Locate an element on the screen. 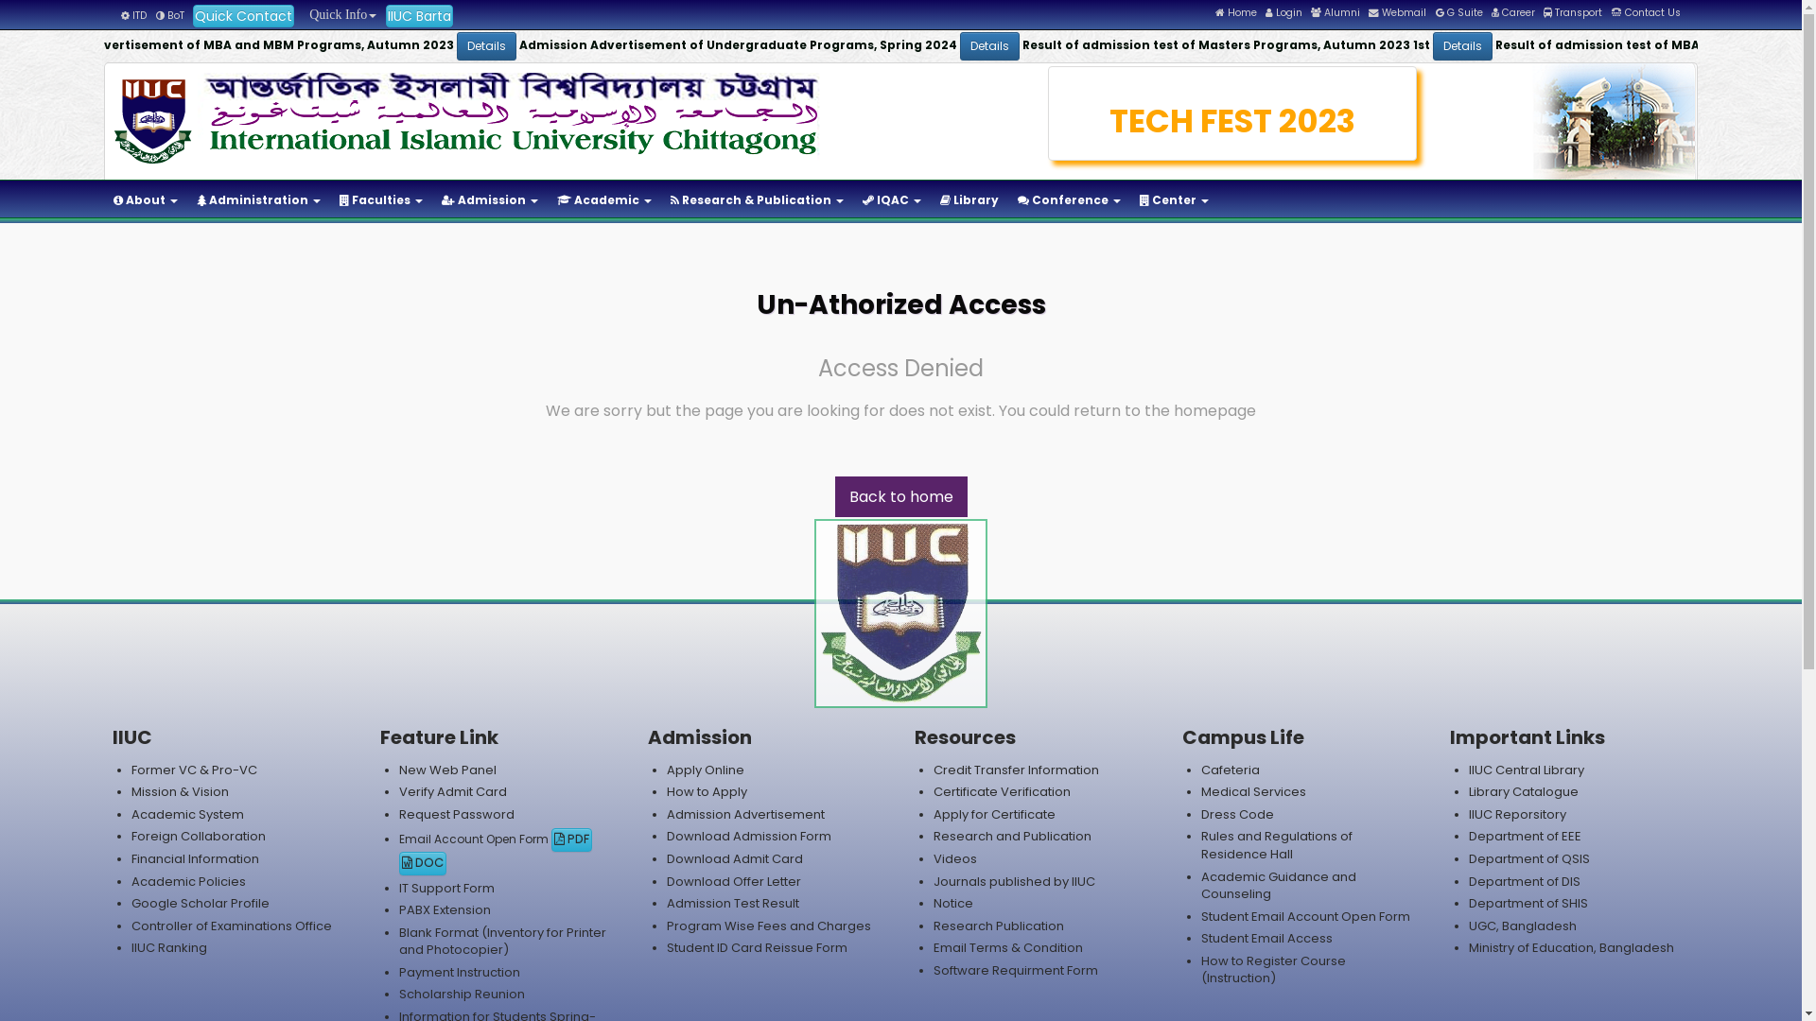 The width and height of the screenshot is (1816, 1021). Student Email Access is located at coordinates (1267, 938).